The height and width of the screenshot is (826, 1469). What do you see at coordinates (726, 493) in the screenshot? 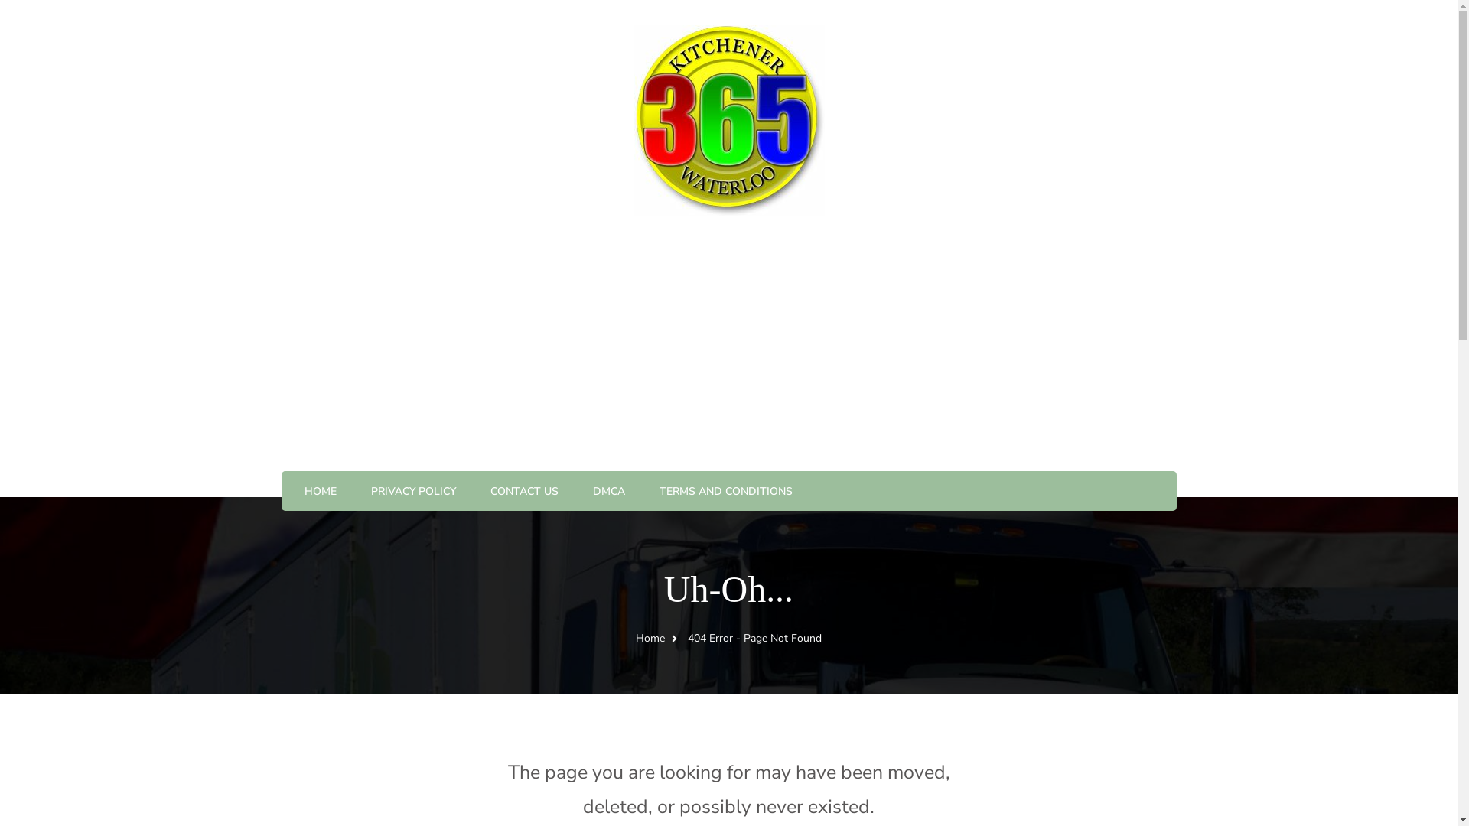
I see `TERMS AND CONDITIONS` at bounding box center [726, 493].